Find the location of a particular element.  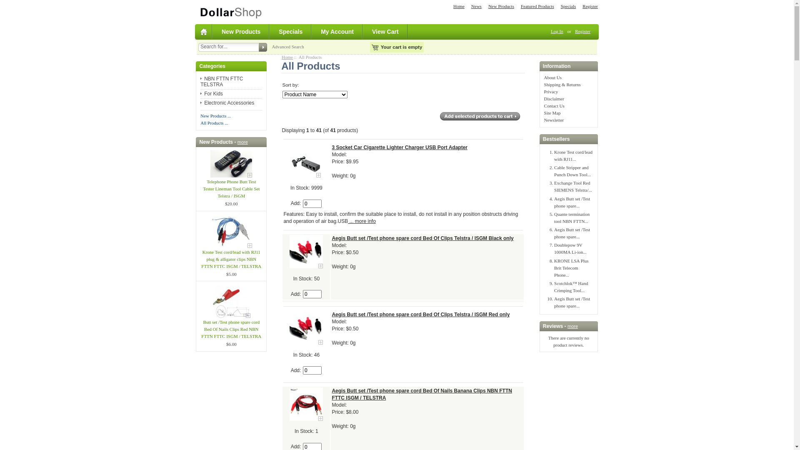

Shipping & Returns is located at coordinates (562, 85).